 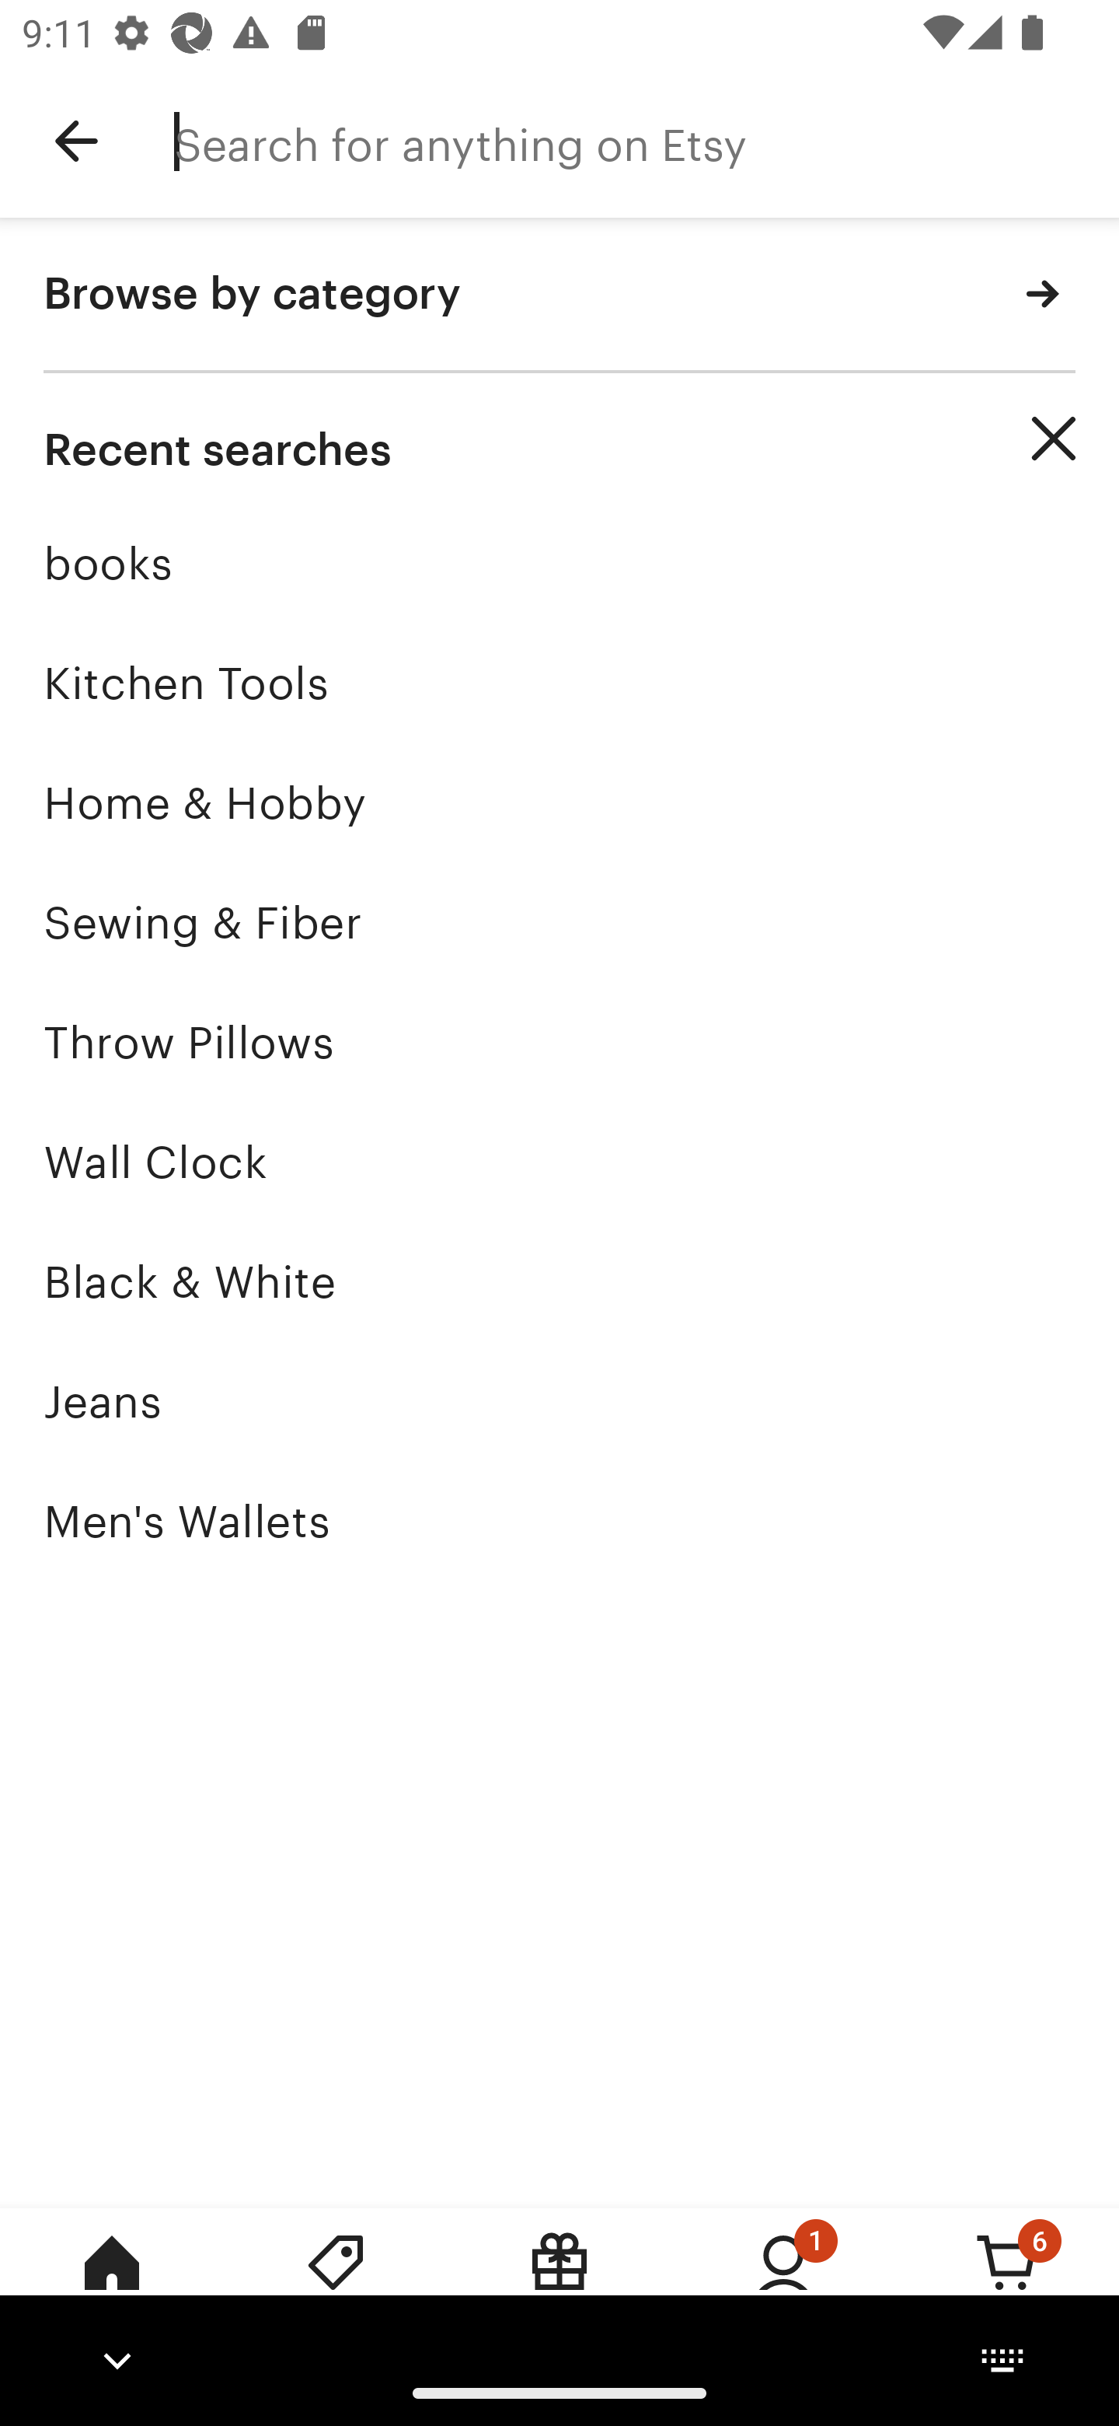 What do you see at coordinates (647, 142) in the screenshot?
I see `Search for anything on Etsy` at bounding box center [647, 142].